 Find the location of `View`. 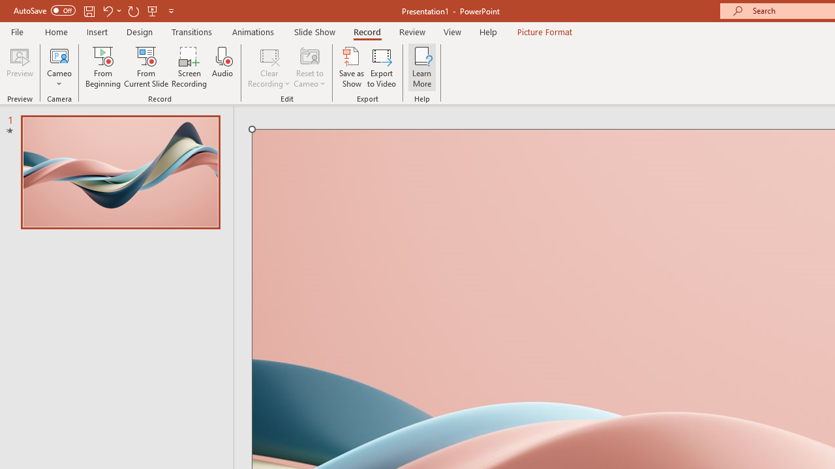

View is located at coordinates (452, 31).